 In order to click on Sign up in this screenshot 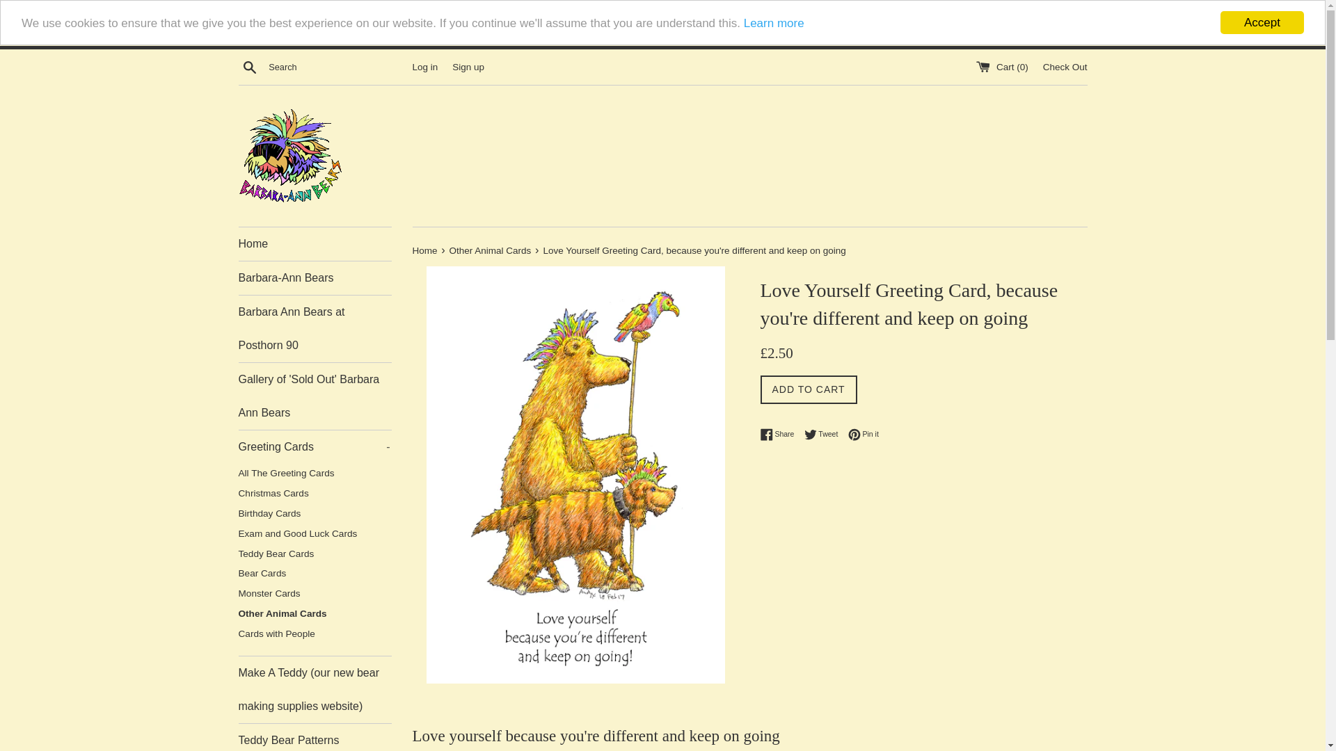, I will do `click(468, 61)`.